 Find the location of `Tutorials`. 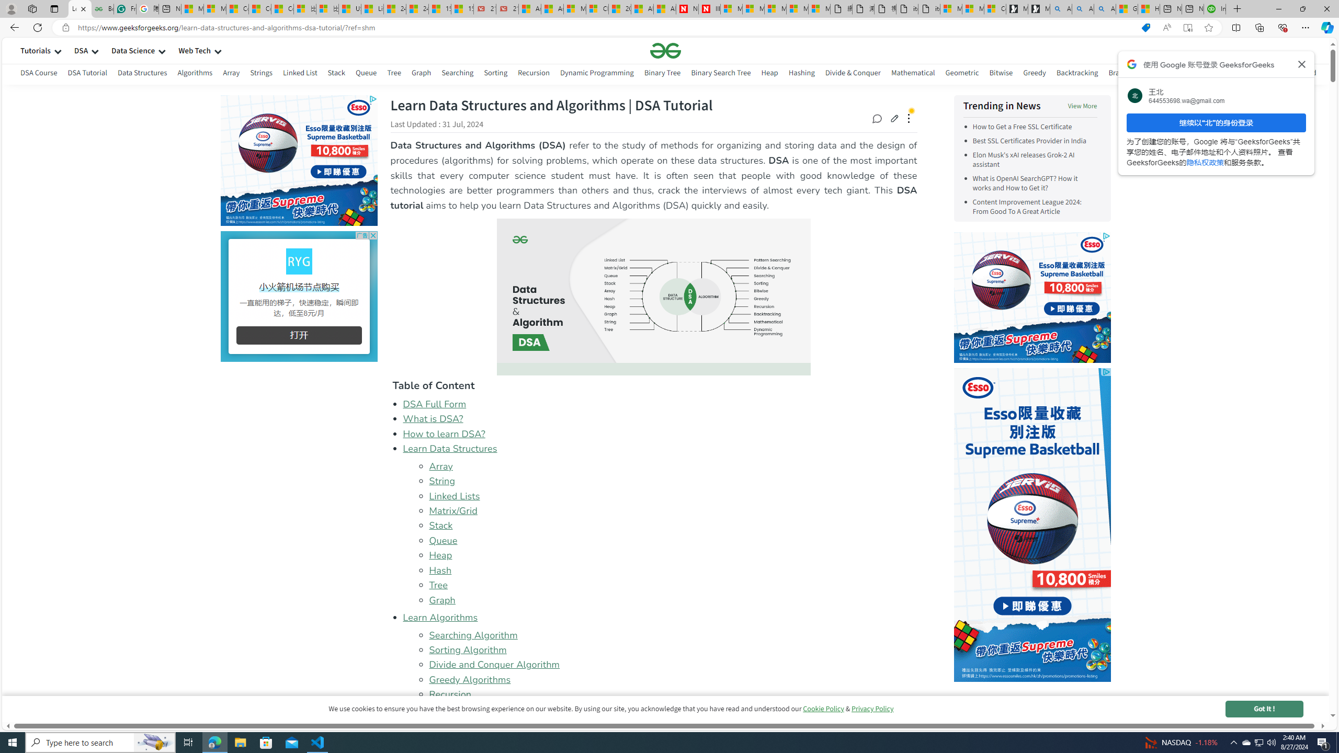

Tutorials is located at coordinates (36, 50).